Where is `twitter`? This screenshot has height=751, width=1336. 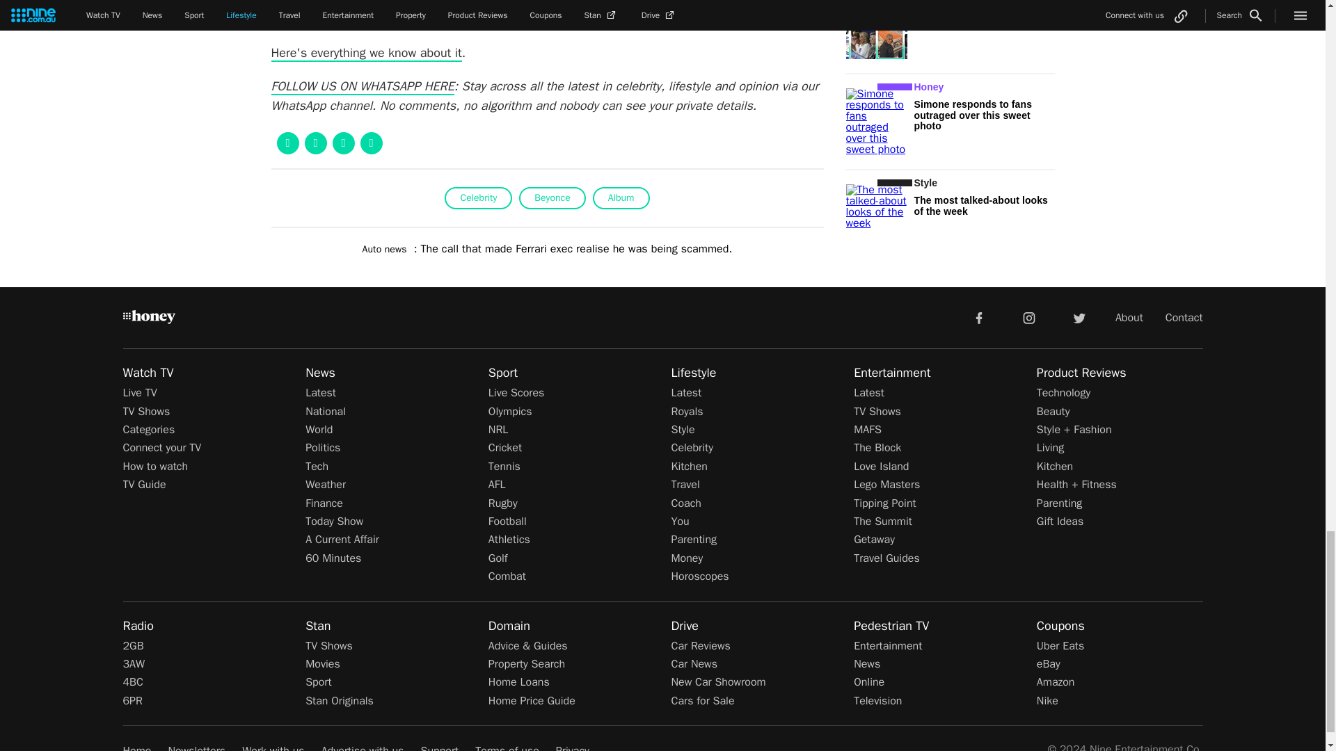
twitter is located at coordinates (1079, 317).